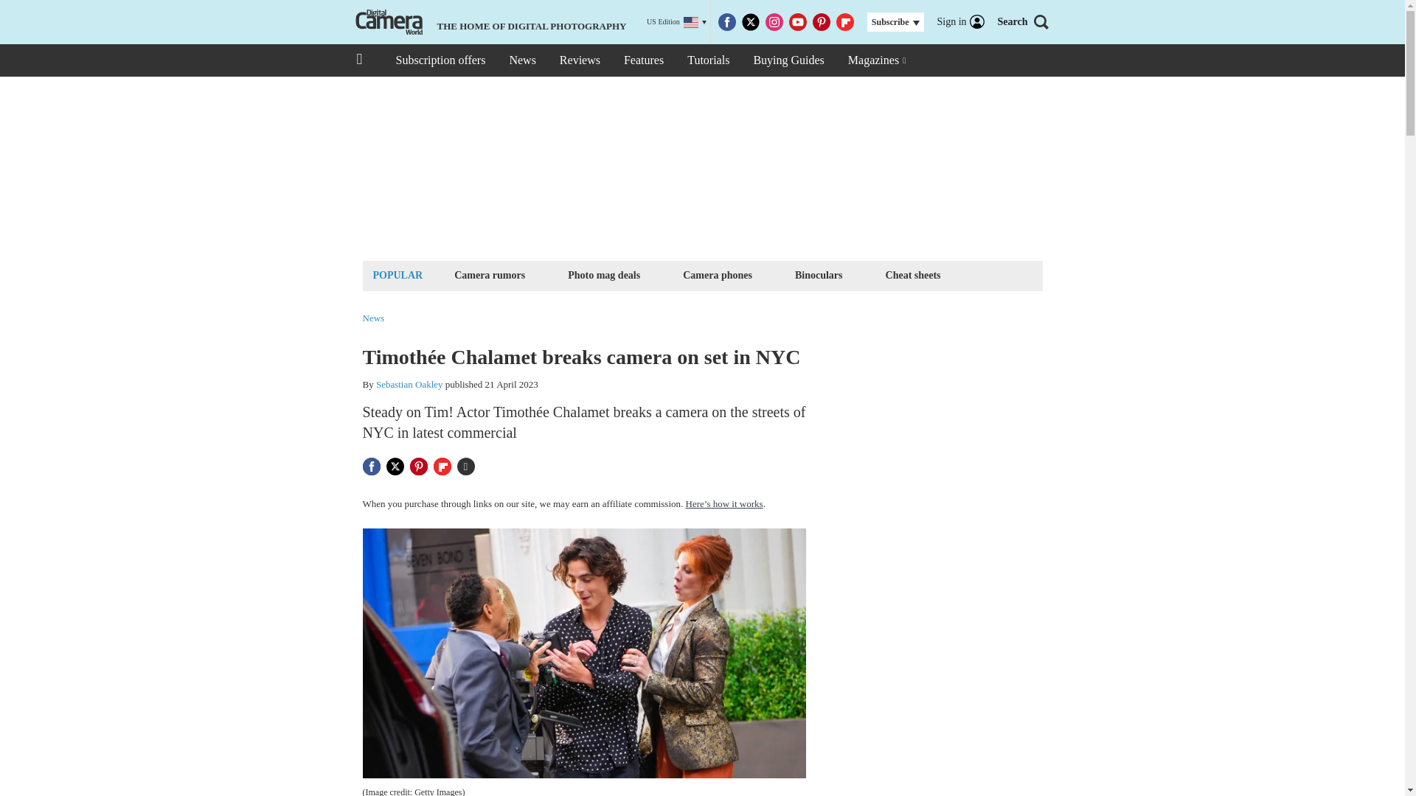 This screenshot has height=796, width=1416. Describe the element at coordinates (489, 22) in the screenshot. I see `THE HOME OF DIGITAL PHOTOGRAPHY` at that location.